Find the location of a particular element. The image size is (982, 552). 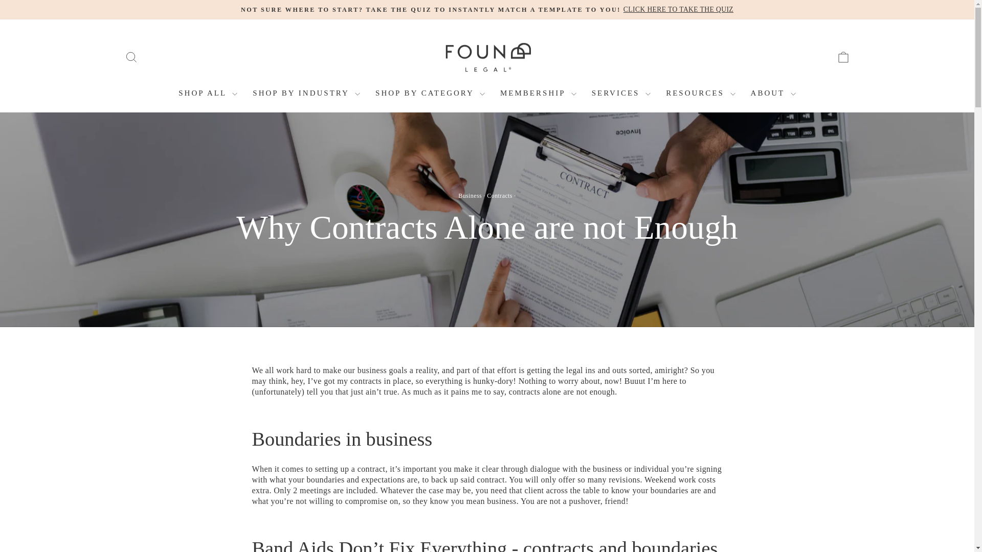

ICON-SEARCH is located at coordinates (131, 57).